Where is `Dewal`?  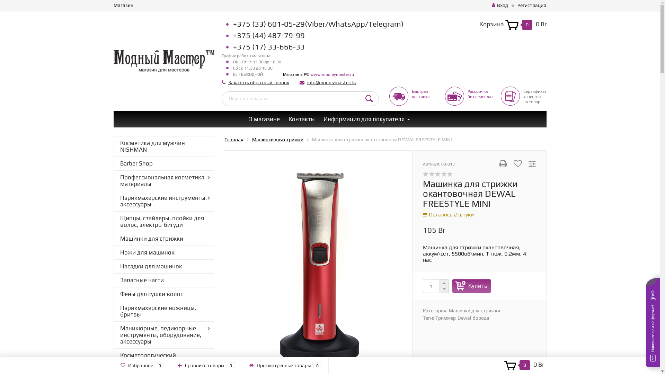 Dewal is located at coordinates (464, 318).